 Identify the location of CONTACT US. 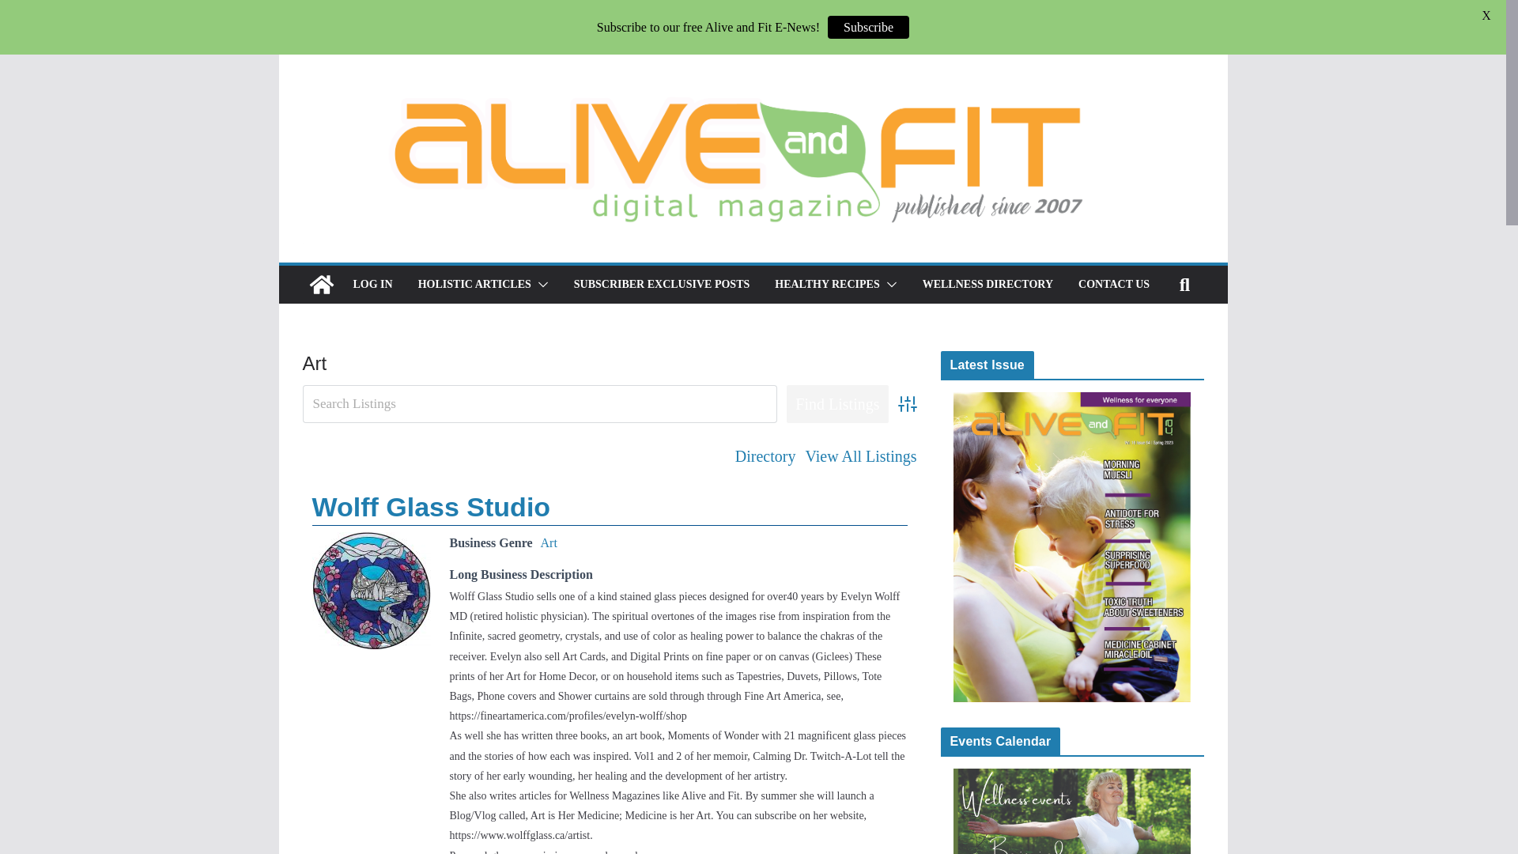
(1113, 284).